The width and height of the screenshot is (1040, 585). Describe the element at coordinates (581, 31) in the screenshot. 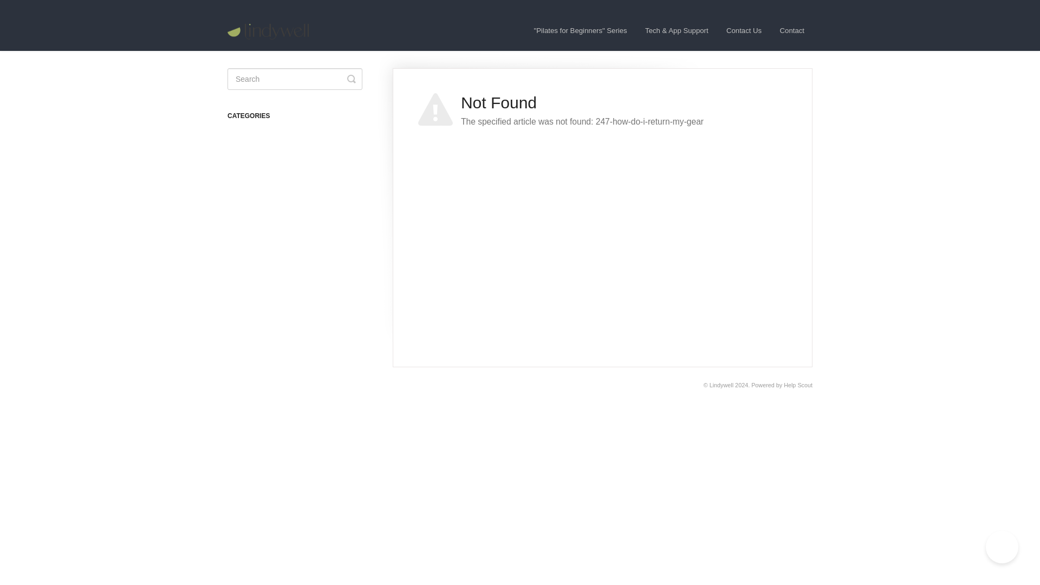

I see `"Pilates for Beginners" Series` at that location.